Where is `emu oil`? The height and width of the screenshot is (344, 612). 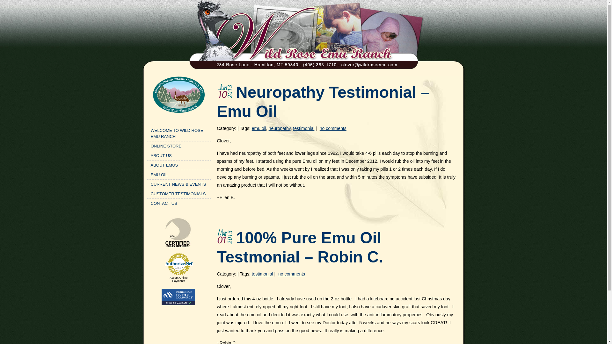
emu oil is located at coordinates (259, 128).